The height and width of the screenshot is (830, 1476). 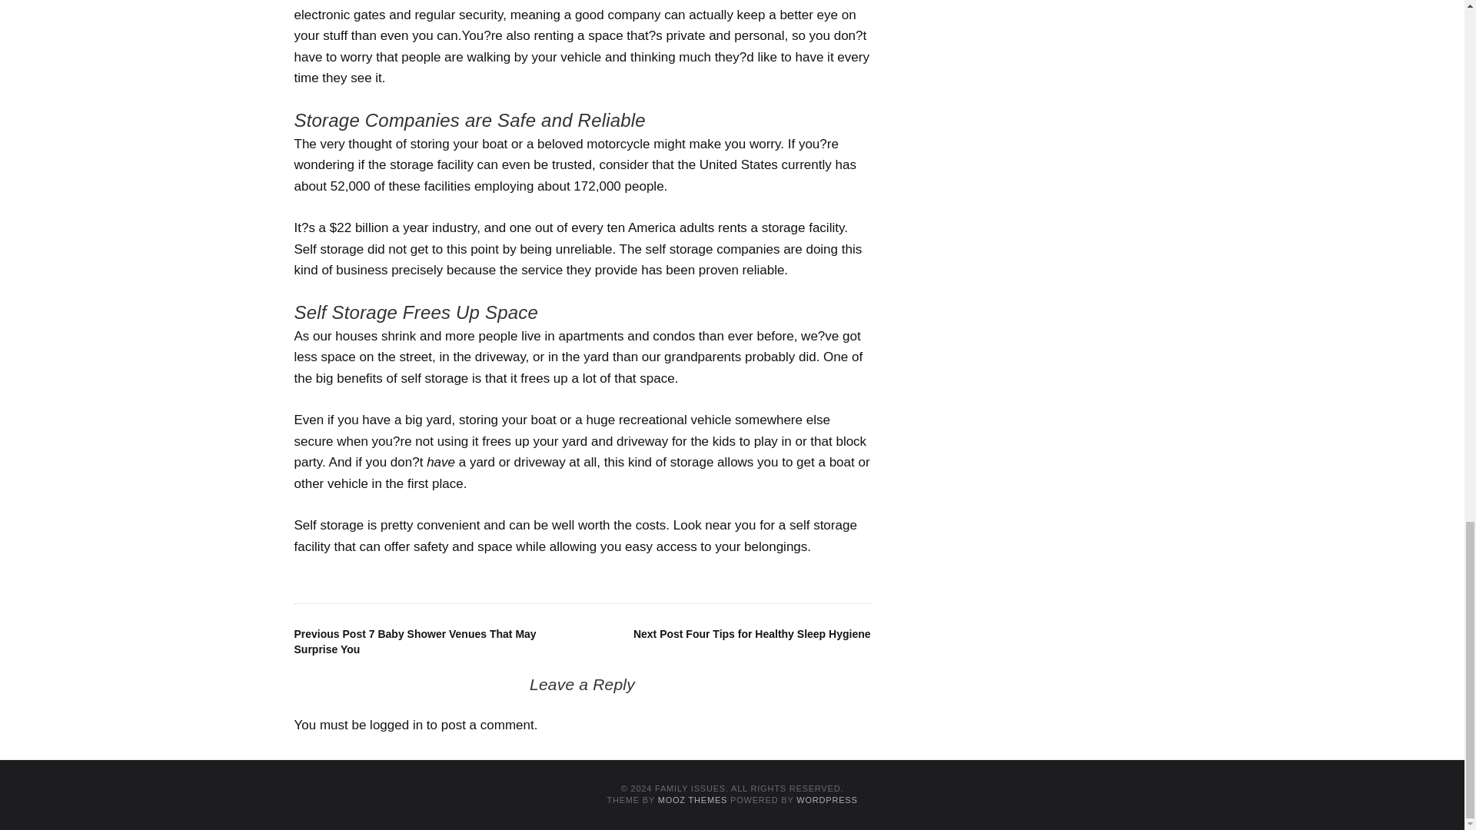 What do you see at coordinates (693, 799) in the screenshot?
I see `MOOZ THEMES` at bounding box center [693, 799].